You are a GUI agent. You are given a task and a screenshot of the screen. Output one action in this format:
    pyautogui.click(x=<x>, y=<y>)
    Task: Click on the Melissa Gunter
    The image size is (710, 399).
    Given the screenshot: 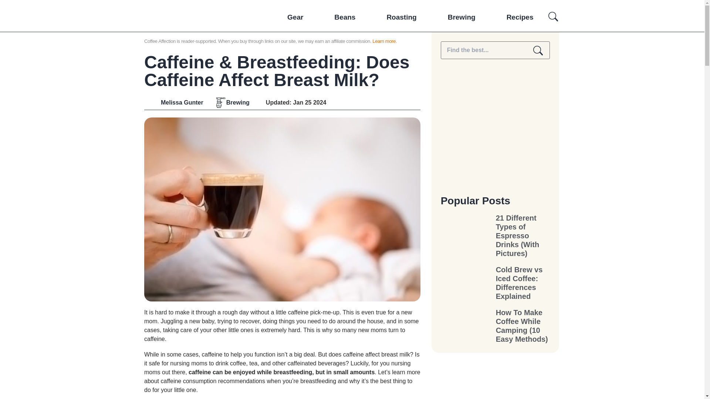 What is the action you would take?
    pyautogui.click(x=173, y=103)
    